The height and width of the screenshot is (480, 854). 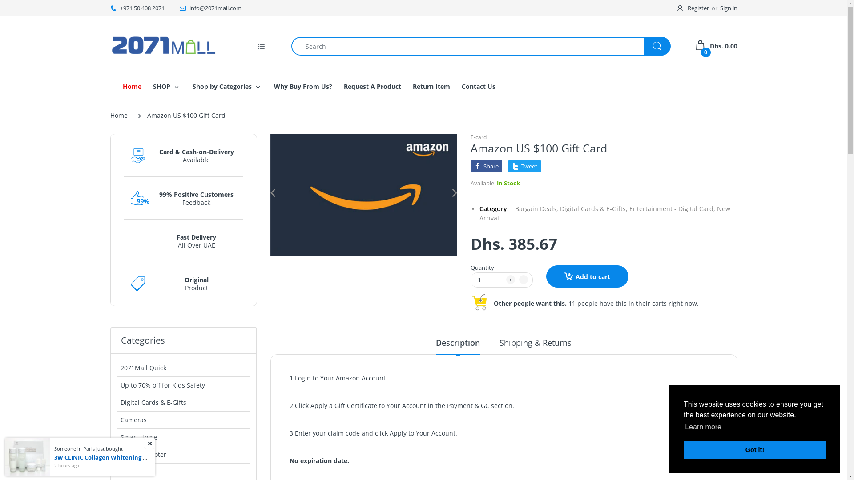 What do you see at coordinates (536, 346) in the screenshot?
I see `Shipping & Returns` at bounding box center [536, 346].